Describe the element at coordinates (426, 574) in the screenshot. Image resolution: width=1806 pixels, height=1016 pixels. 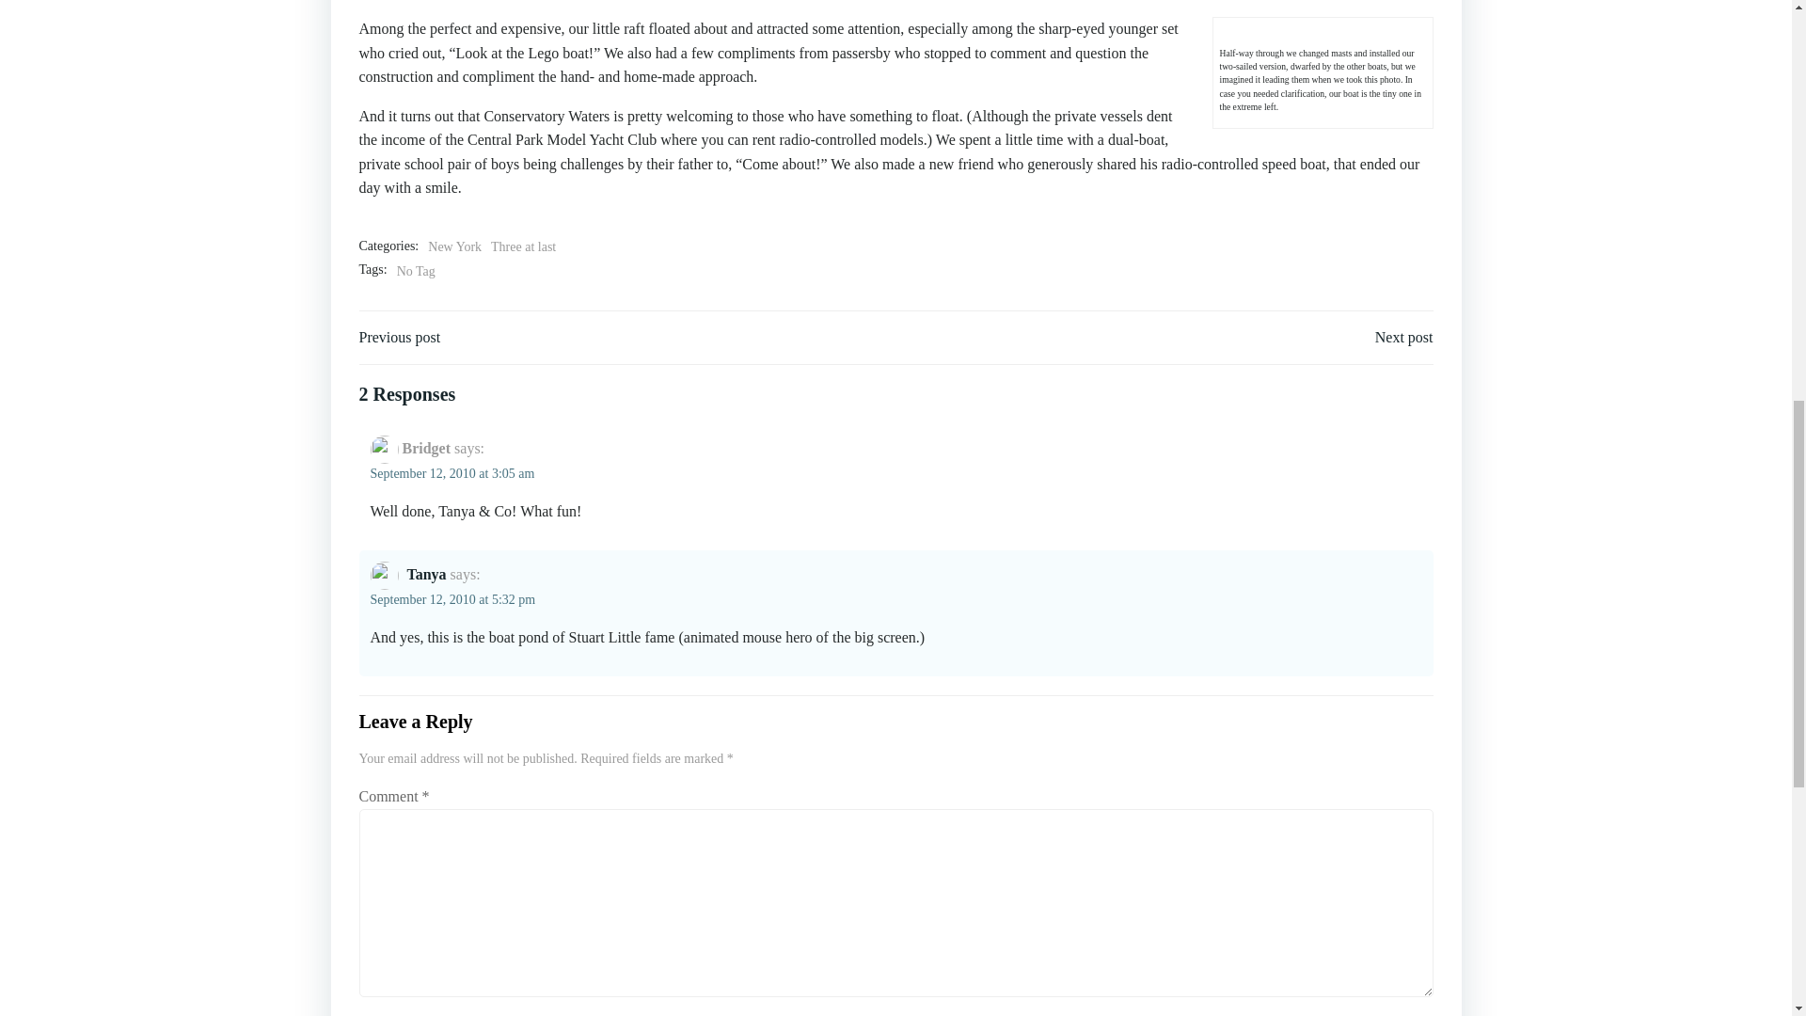
I see `Tanya` at that location.